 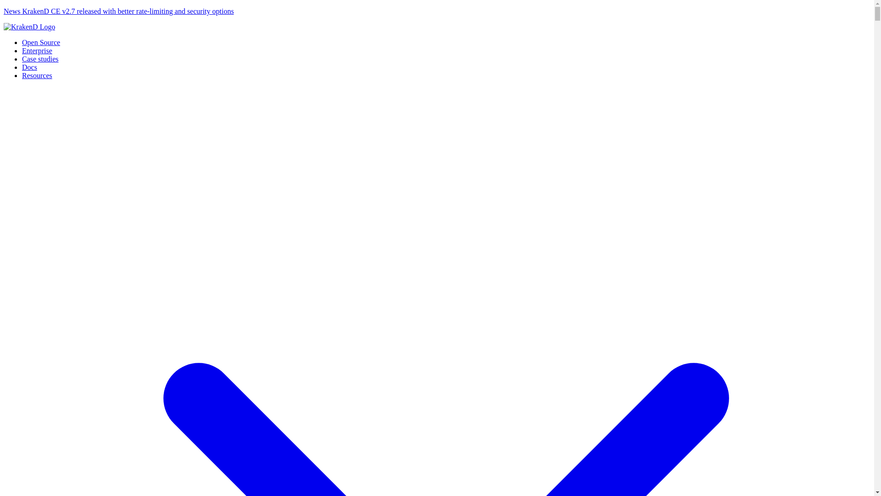 I want to click on Open Source, so click(x=41, y=42).